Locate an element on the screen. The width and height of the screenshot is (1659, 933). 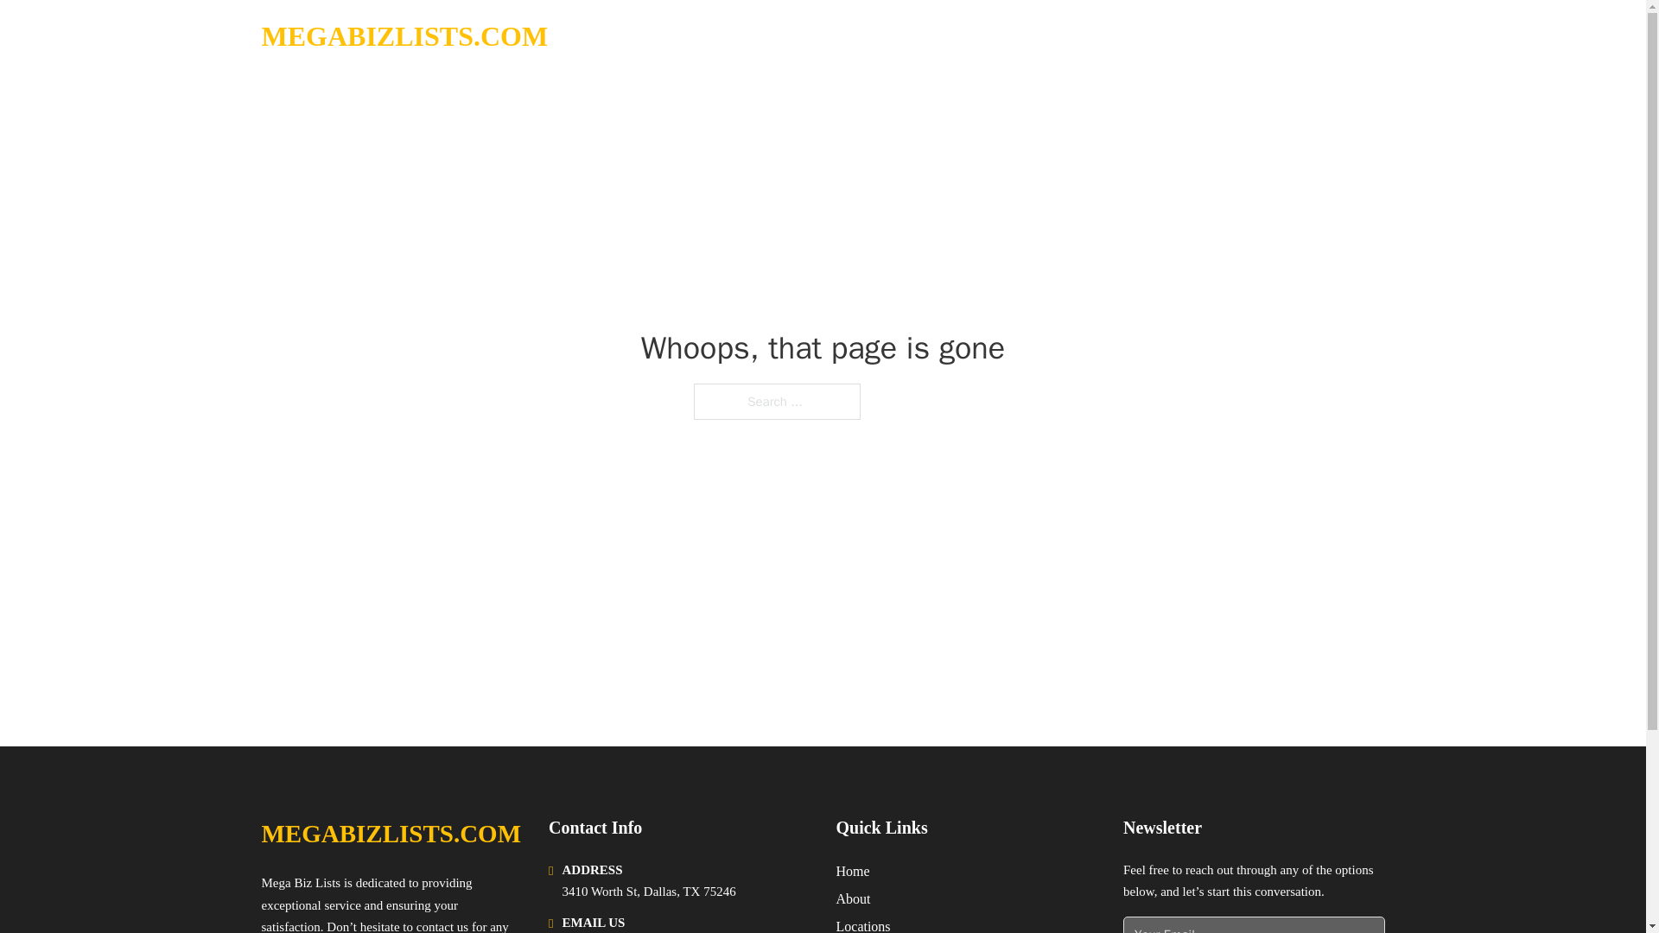
Locations is located at coordinates (863, 924).